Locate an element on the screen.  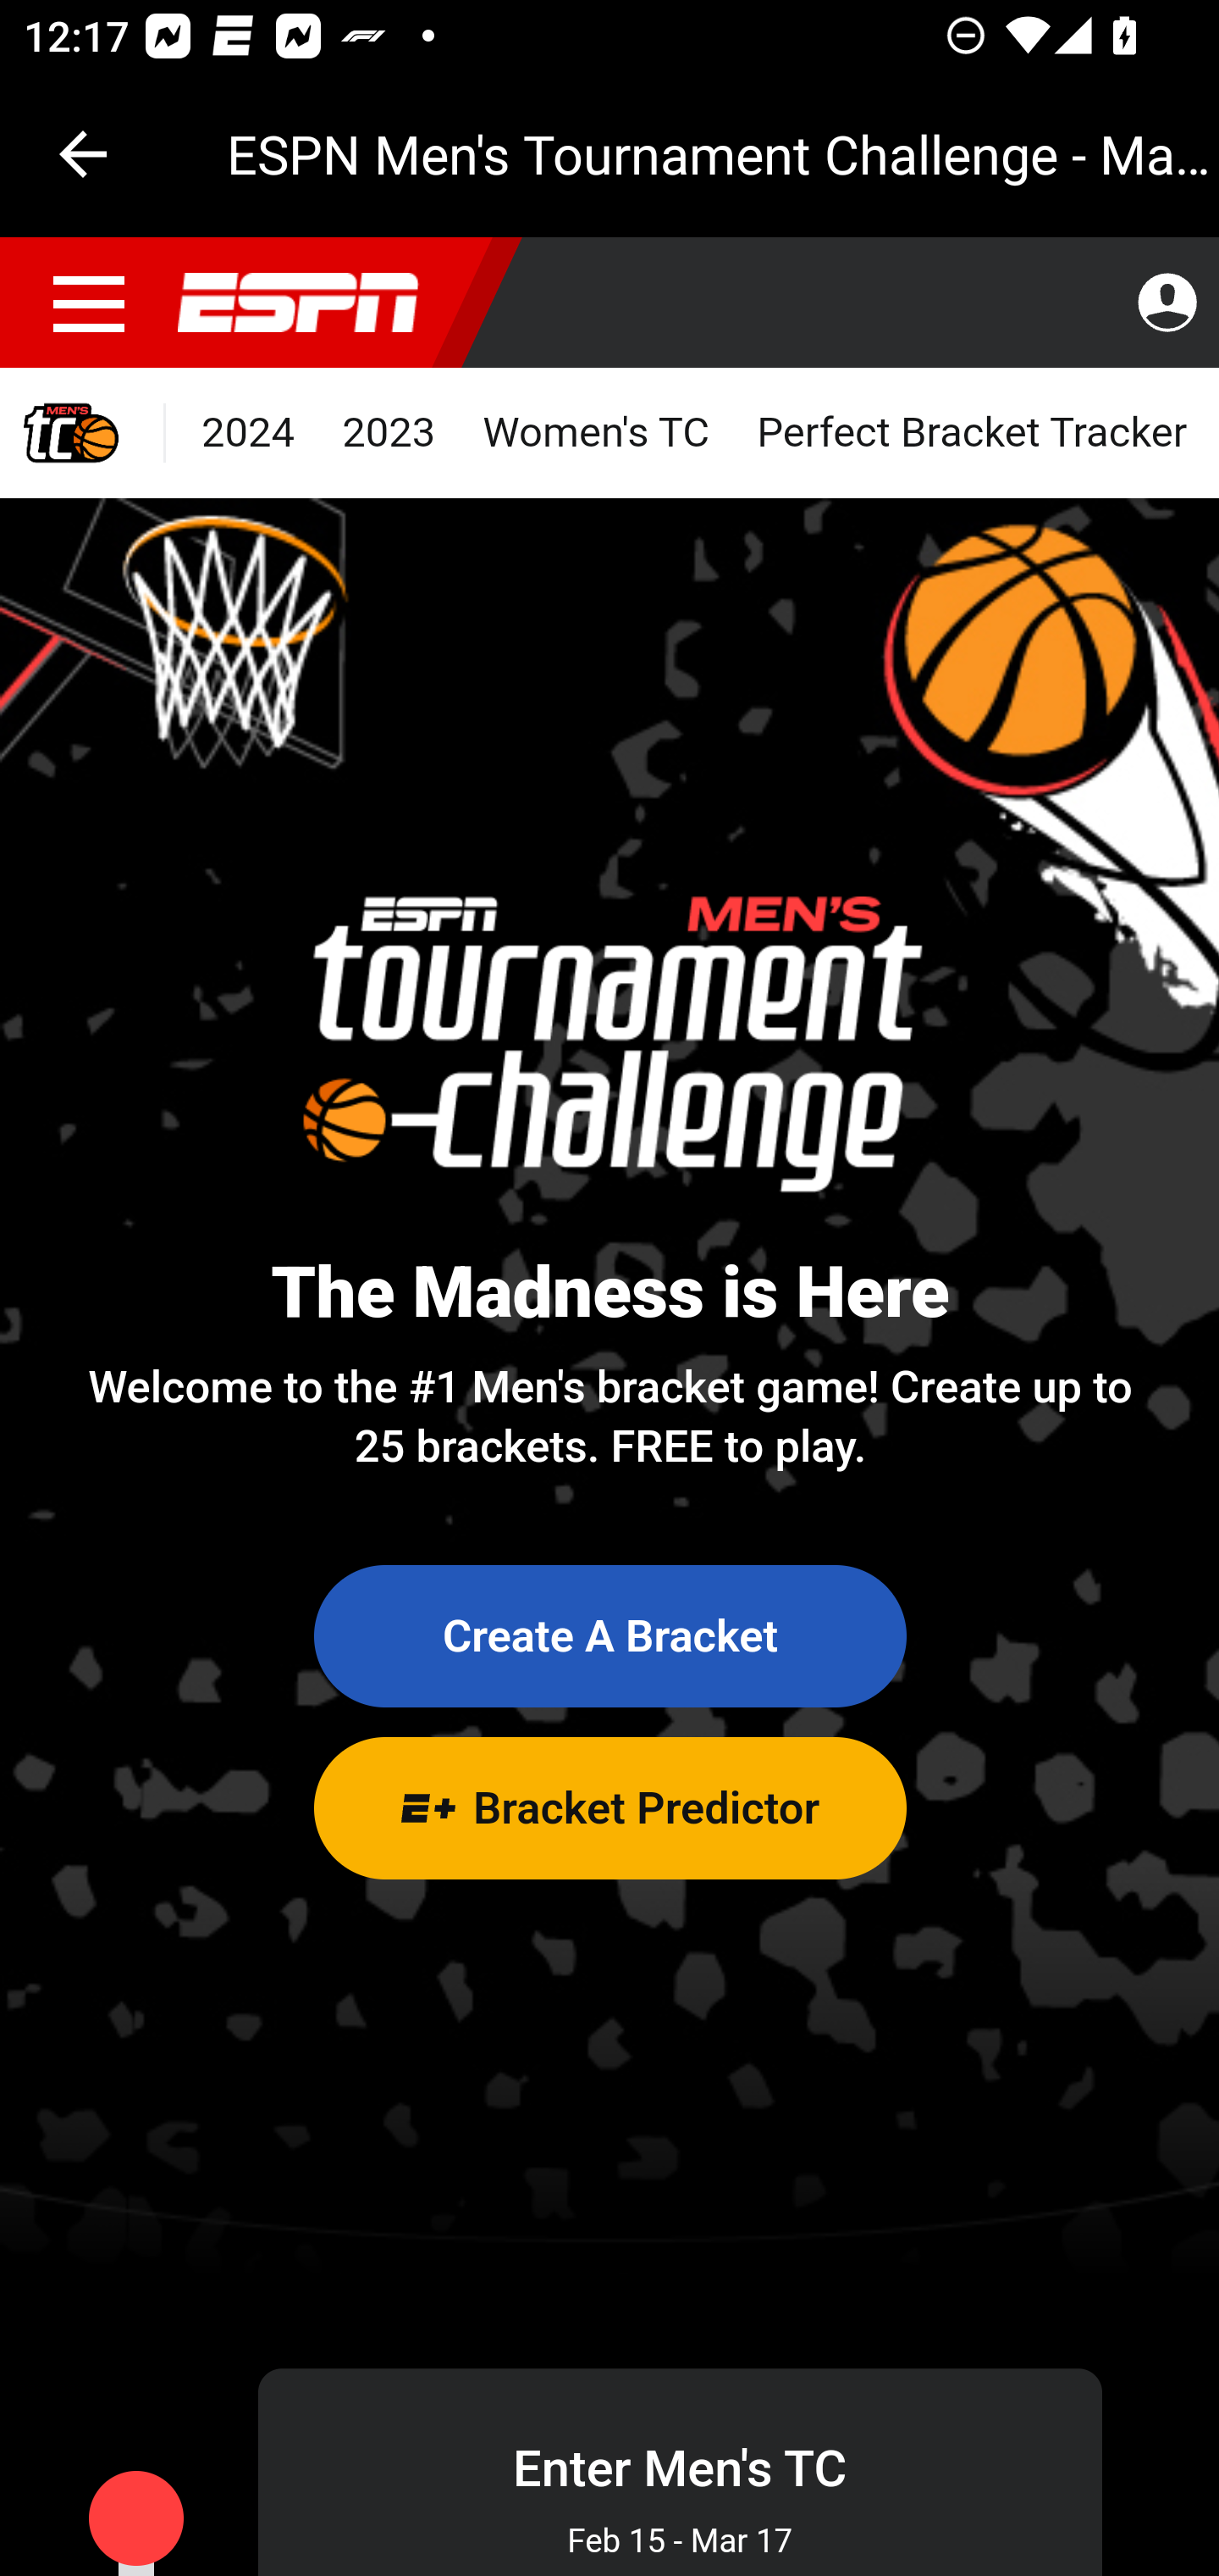
2023 is located at coordinates (389, 434).